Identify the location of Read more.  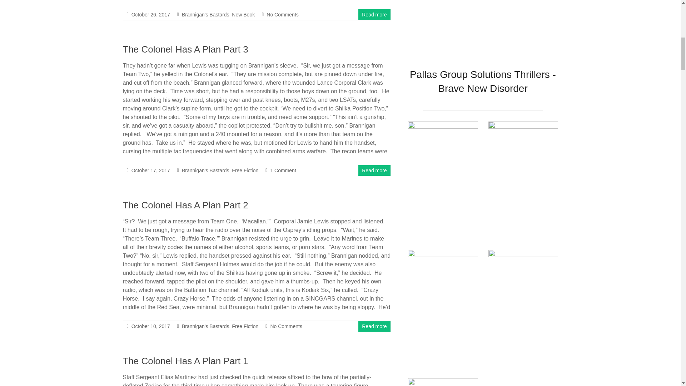
(374, 326).